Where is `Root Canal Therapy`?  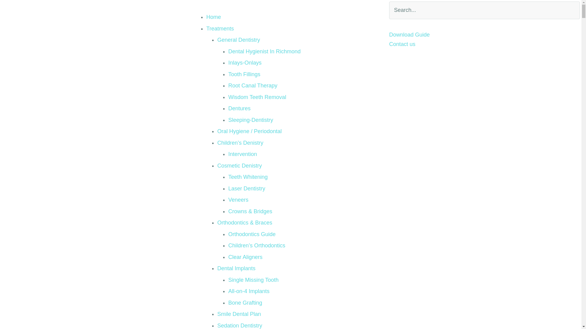 Root Canal Therapy is located at coordinates (253, 86).